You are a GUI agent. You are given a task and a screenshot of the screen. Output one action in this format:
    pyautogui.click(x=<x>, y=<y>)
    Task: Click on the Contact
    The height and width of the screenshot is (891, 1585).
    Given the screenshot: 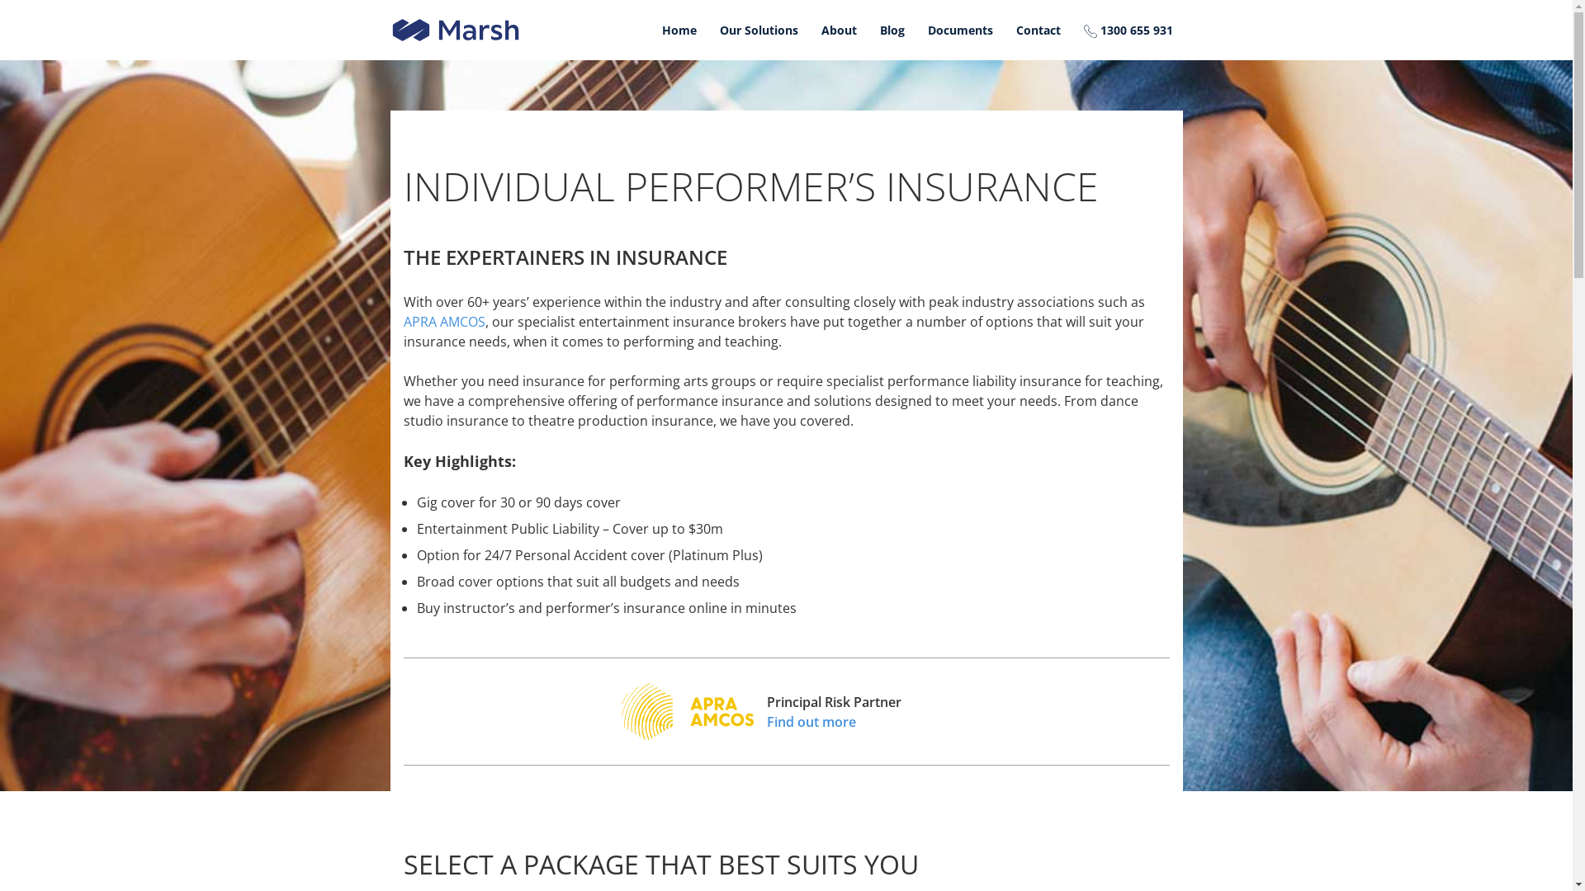 What is the action you would take?
    pyautogui.click(x=1039, y=31)
    